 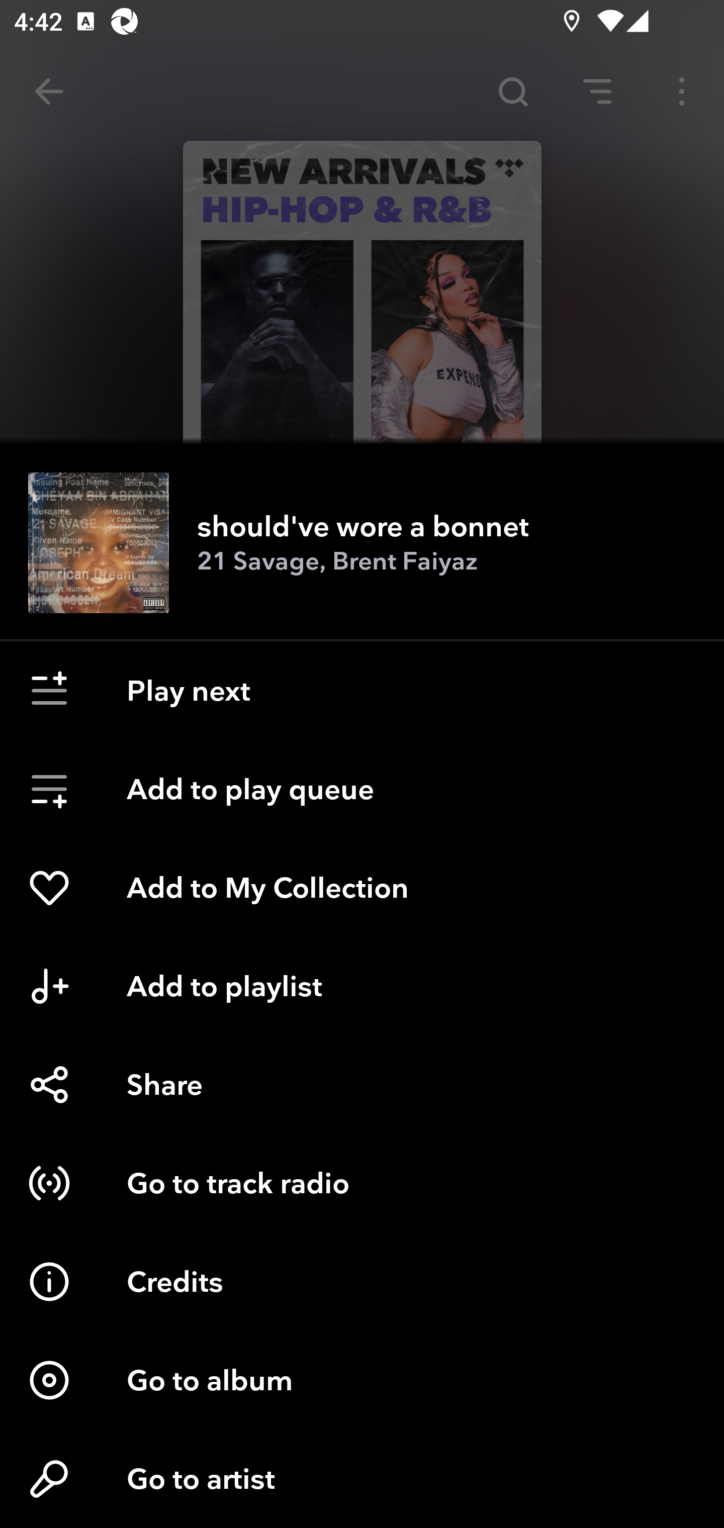 I want to click on Go to album, so click(x=362, y=1380).